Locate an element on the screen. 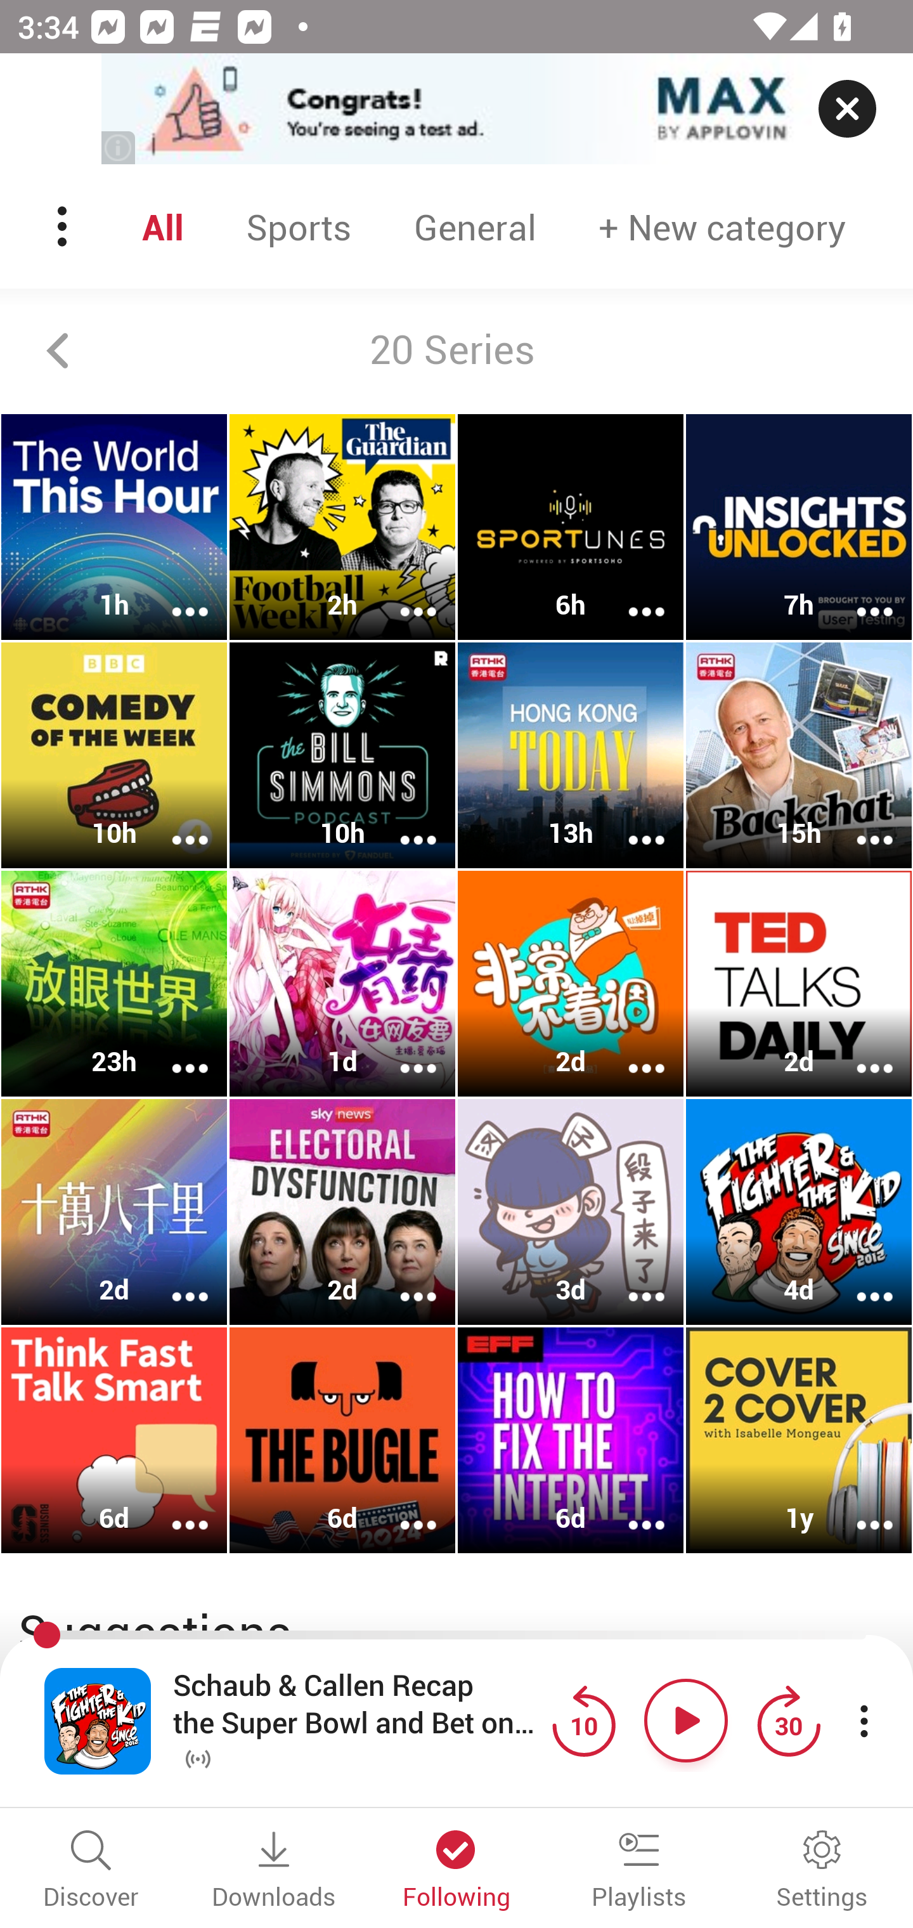 This screenshot has height=1928, width=913. More options is located at coordinates (402, 1280).